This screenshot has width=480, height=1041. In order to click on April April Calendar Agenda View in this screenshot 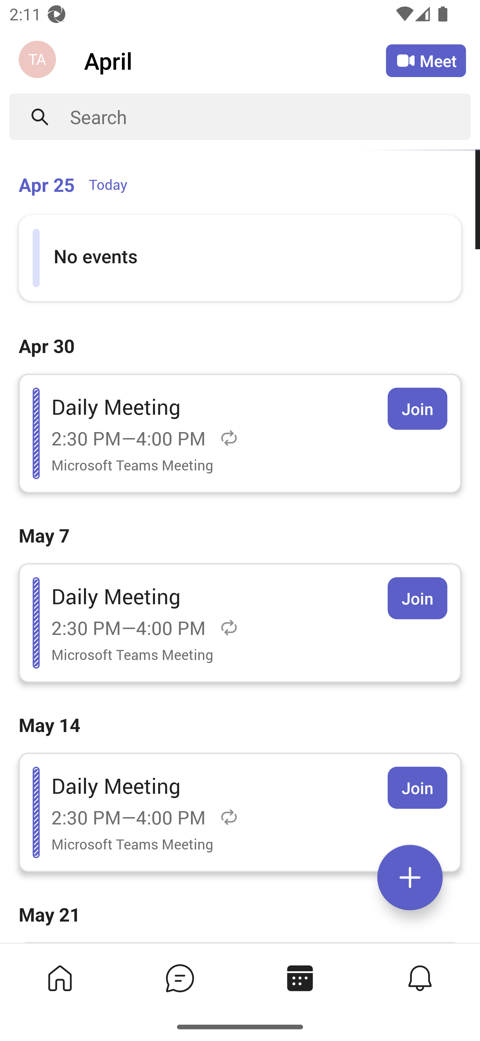, I will do `click(235, 60)`.